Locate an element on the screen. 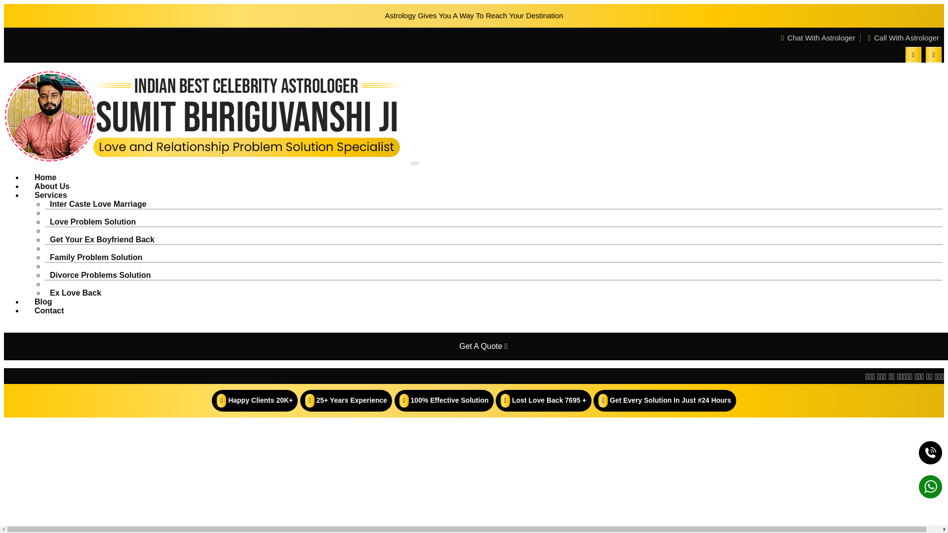 Image resolution: width=948 pixels, height=533 pixels. Love Problem Solution is located at coordinates (92, 221).